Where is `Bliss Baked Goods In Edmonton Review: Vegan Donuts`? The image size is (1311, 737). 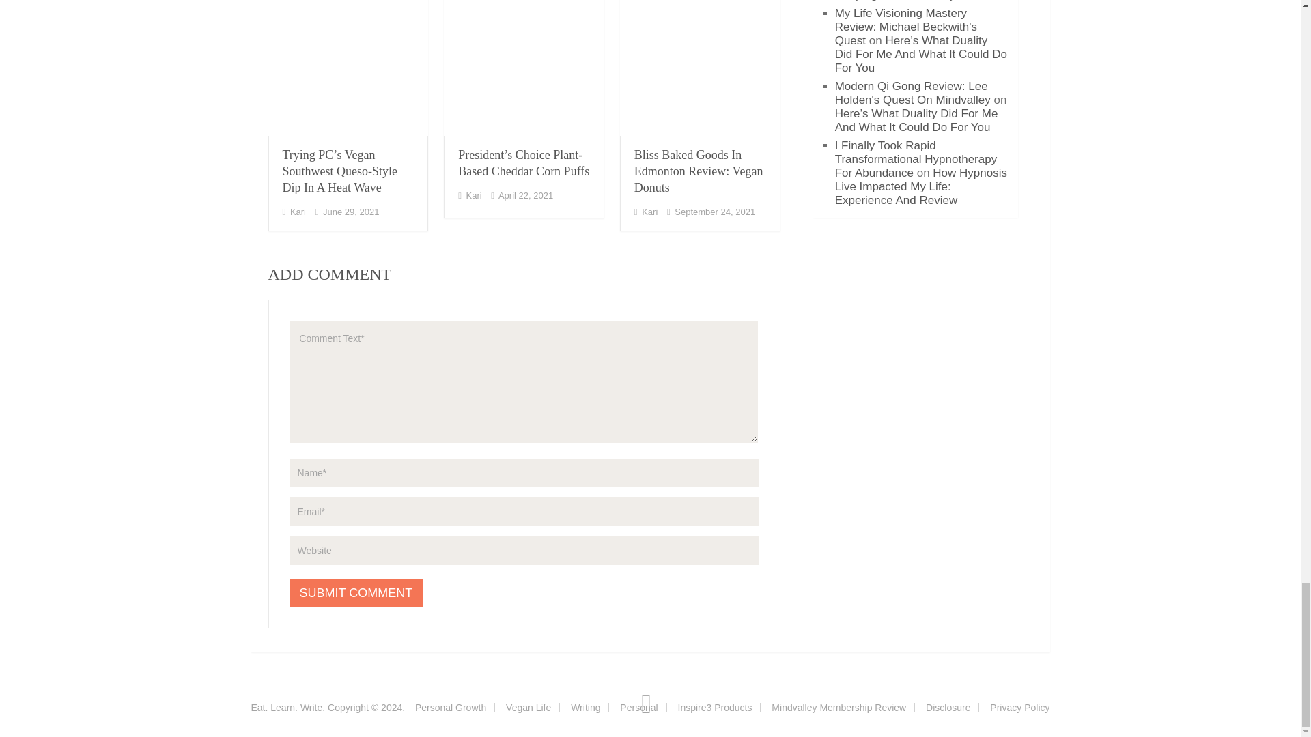
Bliss Baked Goods In Edmonton Review: Vegan Donuts is located at coordinates (700, 68).